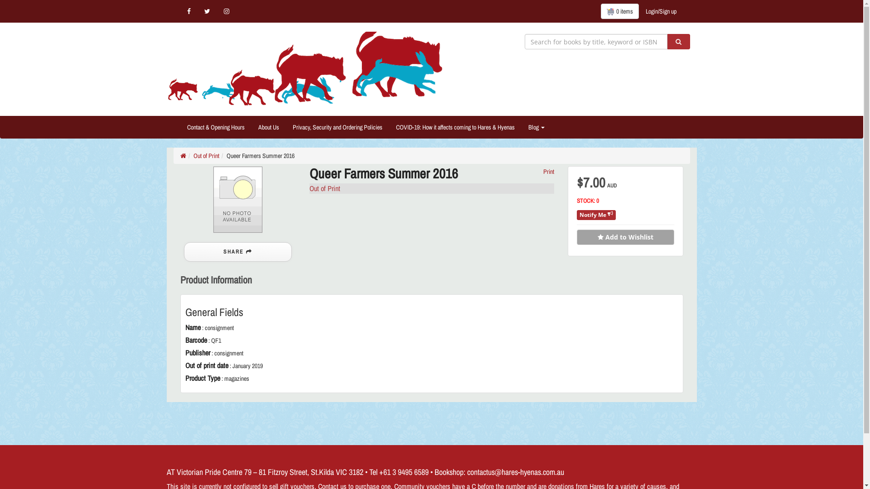 Image resolution: width=870 pixels, height=489 pixels. Describe the element at coordinates (238, 252) in the screenshot. I see `SHARE` at that location.